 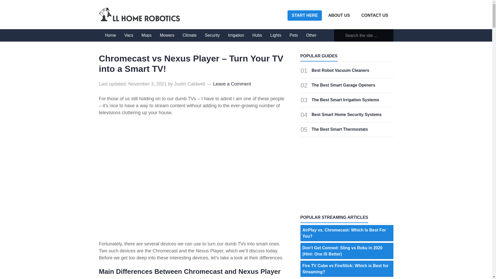 What do you see at coordinates (339, 16) in the screenshot?
I see `ABOUT US` at bounding box center [339, 16].